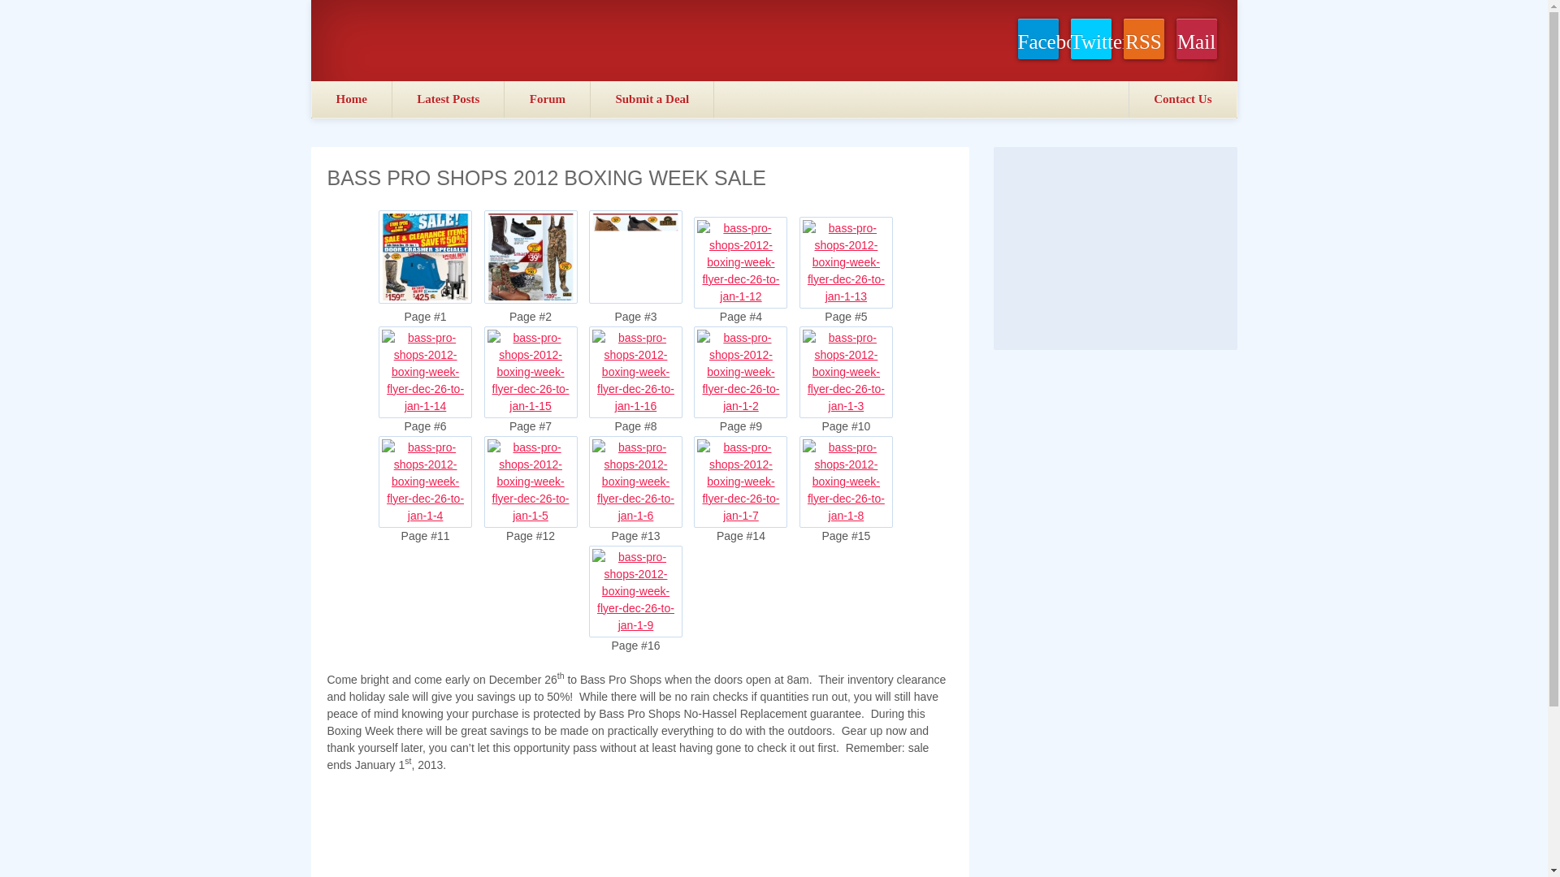 The image size is (1560, 877). I want to click on Facebook, so click(1037, 39).